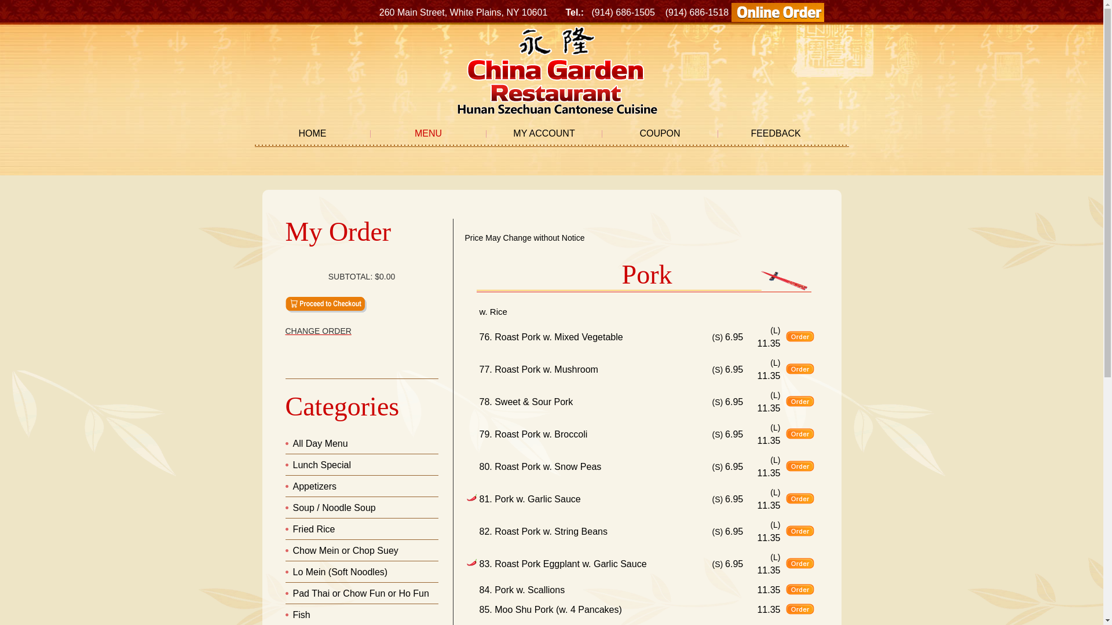 The height and width of the screenshot is (625, 1112). What do you see at coordinates (302, 615) in the screenshot?
I see `Fish` at bounding box center [302, 615].